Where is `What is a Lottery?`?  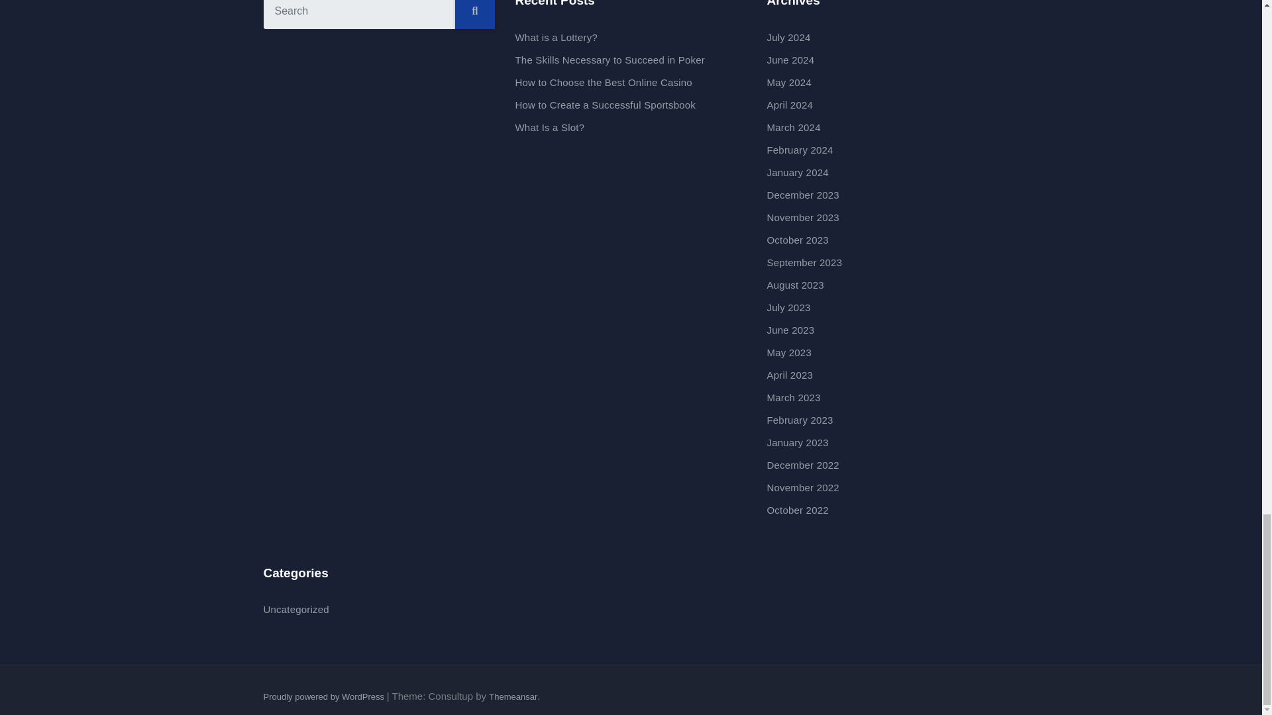 What is a Lottery? is located at coordinates (556, 37).